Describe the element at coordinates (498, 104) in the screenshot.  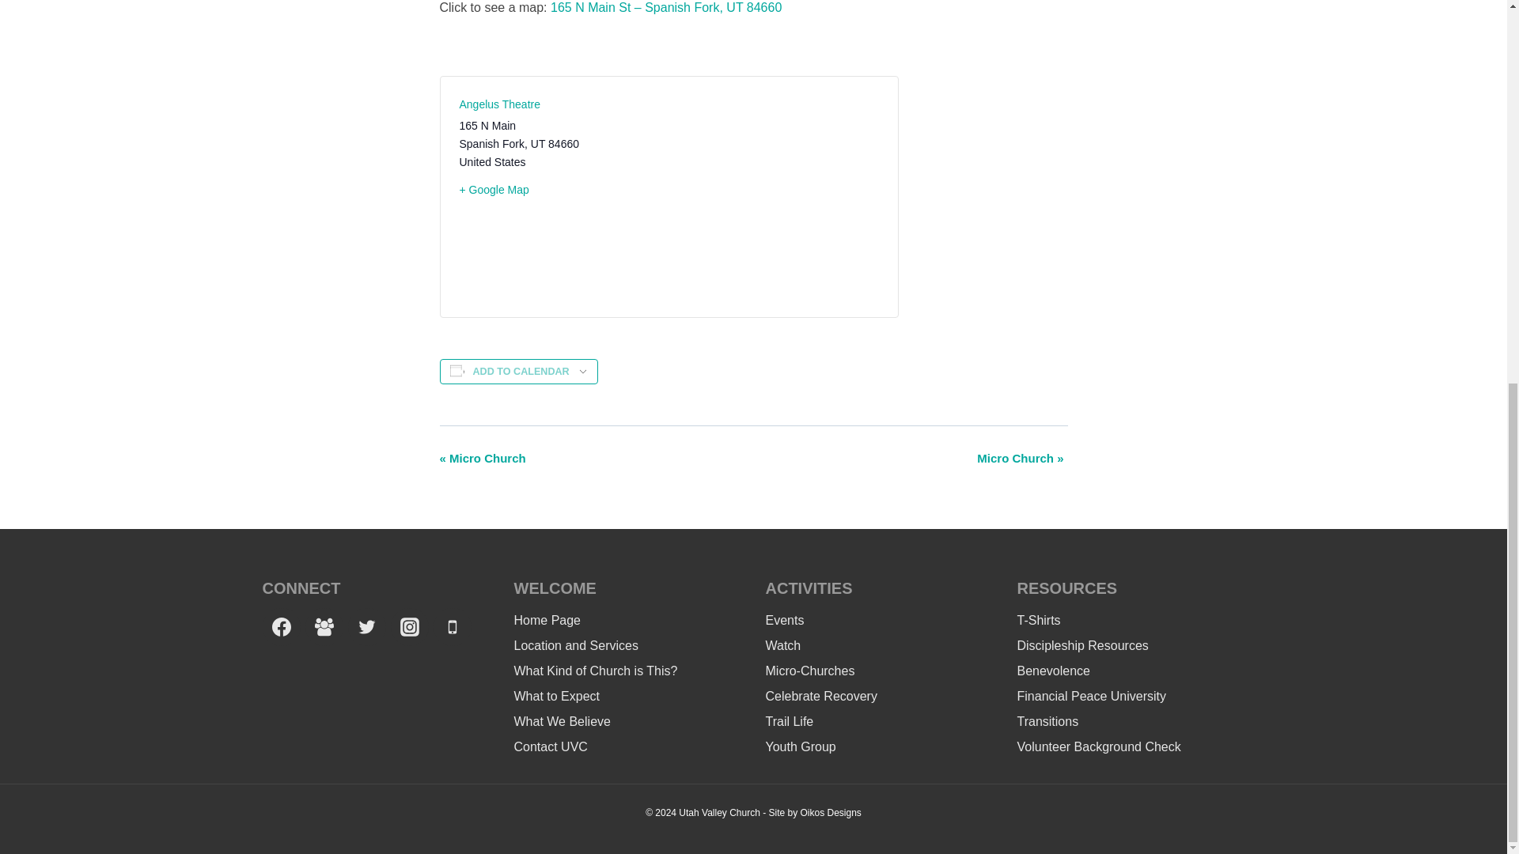
I see `Angelus Theatre` at that location.